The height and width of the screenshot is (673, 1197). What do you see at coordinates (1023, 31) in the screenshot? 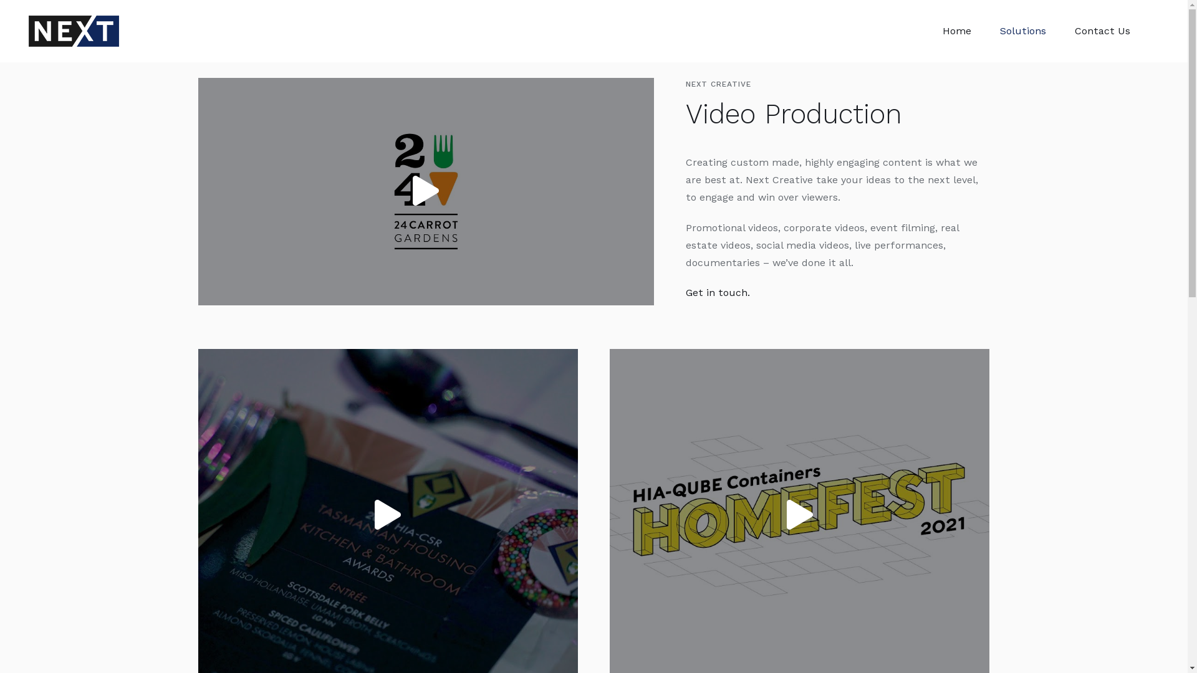
I see `Solutions` at bounding box center [1023, 31].